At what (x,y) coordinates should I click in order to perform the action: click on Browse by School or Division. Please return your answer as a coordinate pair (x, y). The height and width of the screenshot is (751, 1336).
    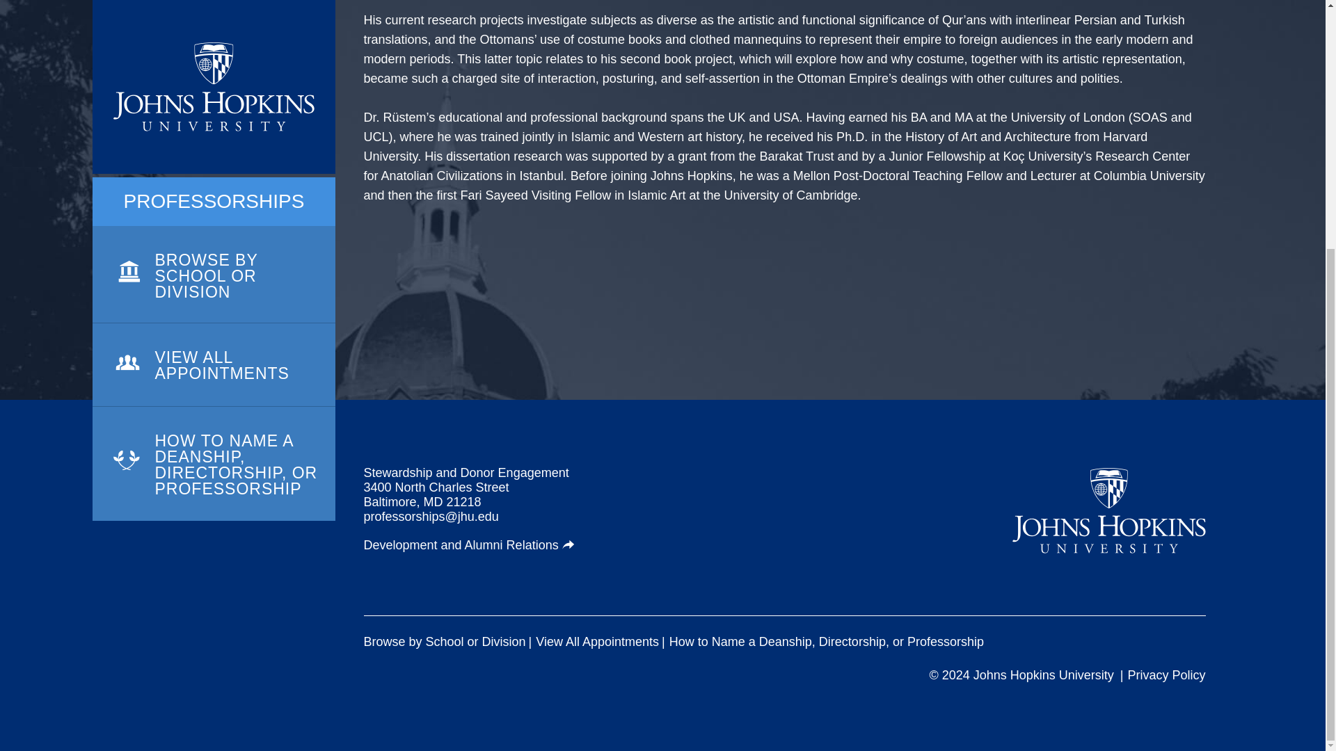
    Looking at the image, I should click on (444, 642).